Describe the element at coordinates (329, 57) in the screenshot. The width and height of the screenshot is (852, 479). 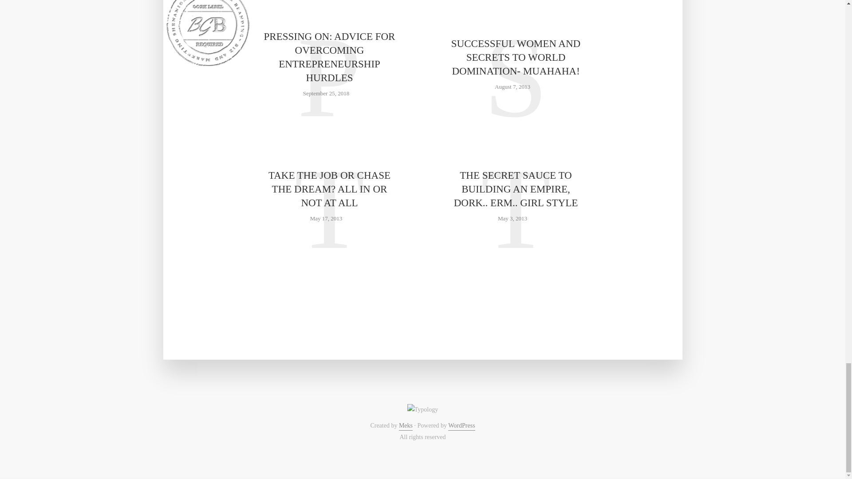
I see `PRESSING ON: ADVICE FOR OVERCOMING ENTREPRENEURSHIP HURDLES` at that location.